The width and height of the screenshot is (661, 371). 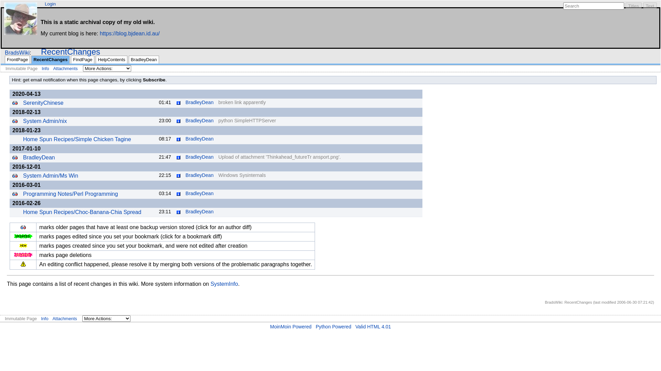 What do you see at coordinates (224, 284) in the screenshot?
I see `SystemInfo` at bounding box center [224, 284].